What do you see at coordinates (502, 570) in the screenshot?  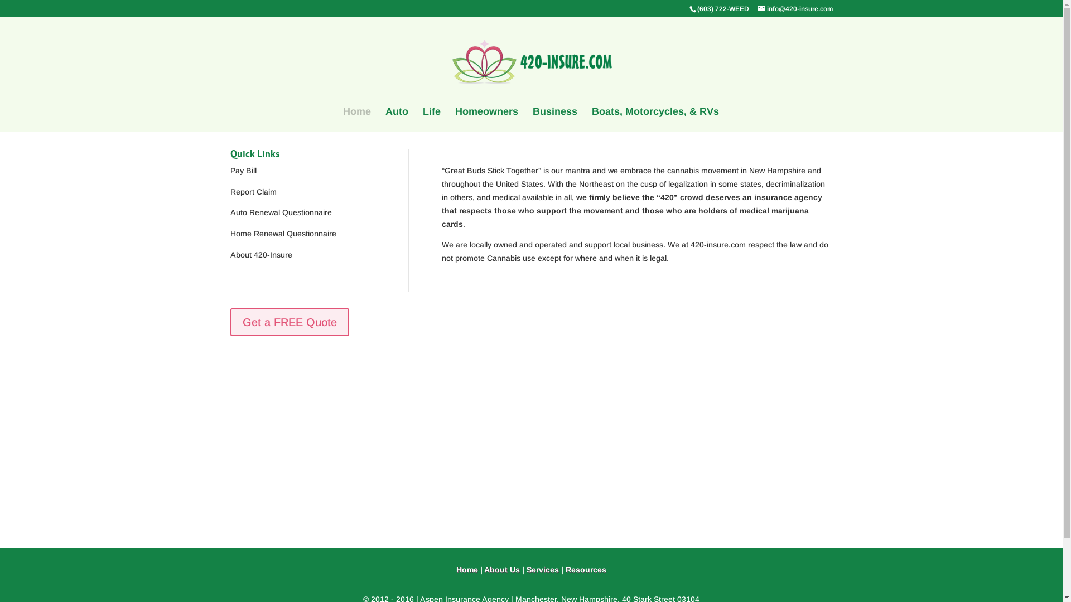 I see `About Us` at bounding box center [502, 570].